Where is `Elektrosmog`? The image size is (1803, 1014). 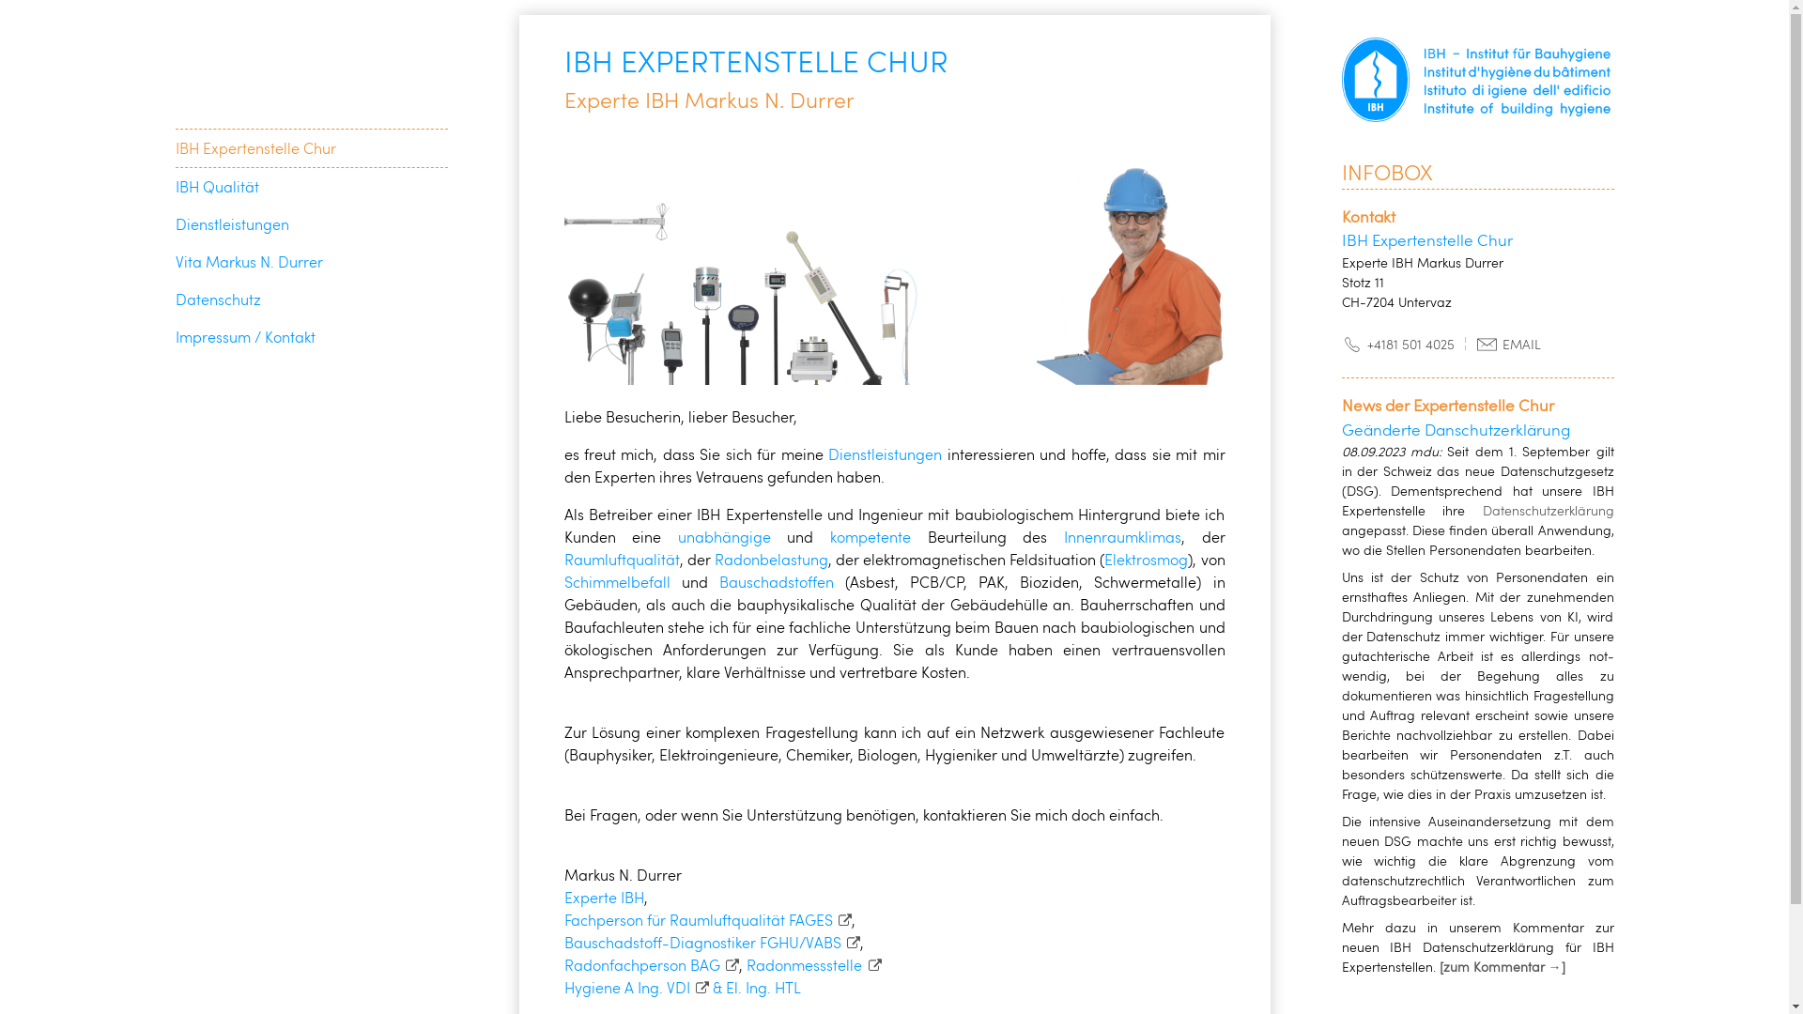 Elektrosmog is located at coordinates (1146, 558).